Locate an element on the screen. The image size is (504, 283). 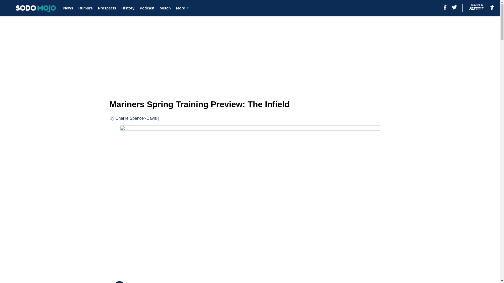
Prospects is located at coordinates (107, 8).